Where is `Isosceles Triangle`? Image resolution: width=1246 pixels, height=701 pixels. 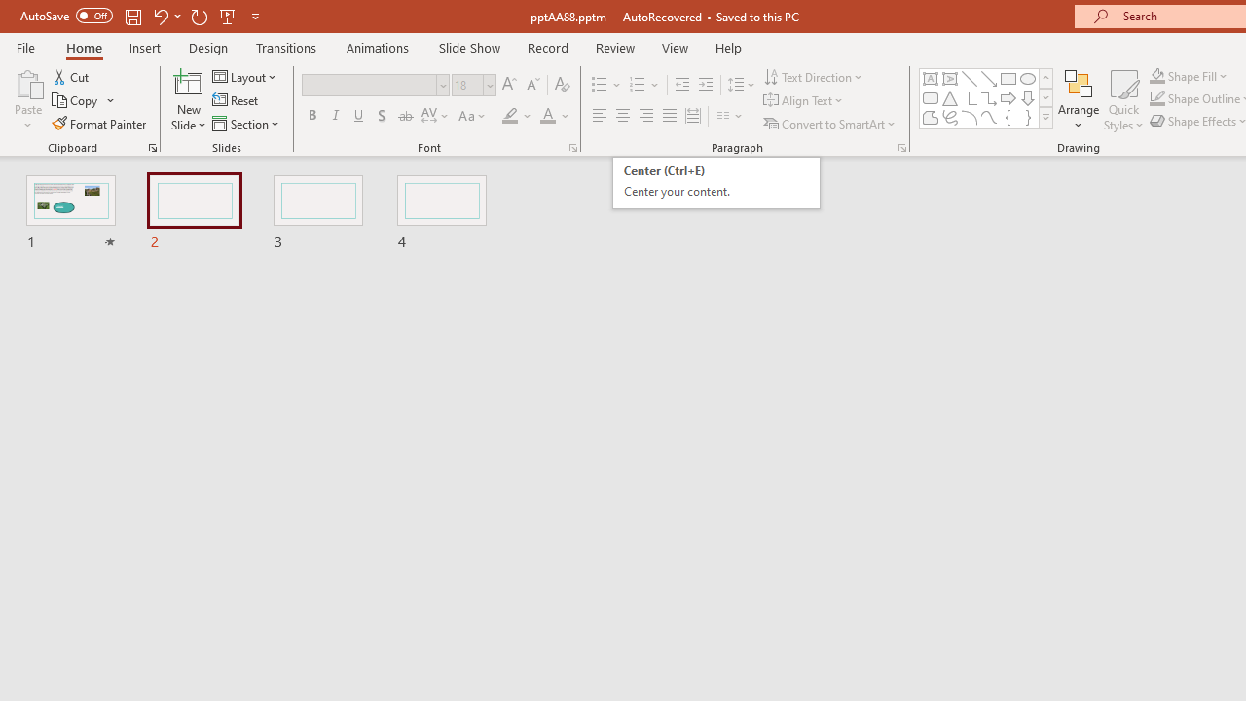 Isosceles Triangle is located at coordinates (600, 86).